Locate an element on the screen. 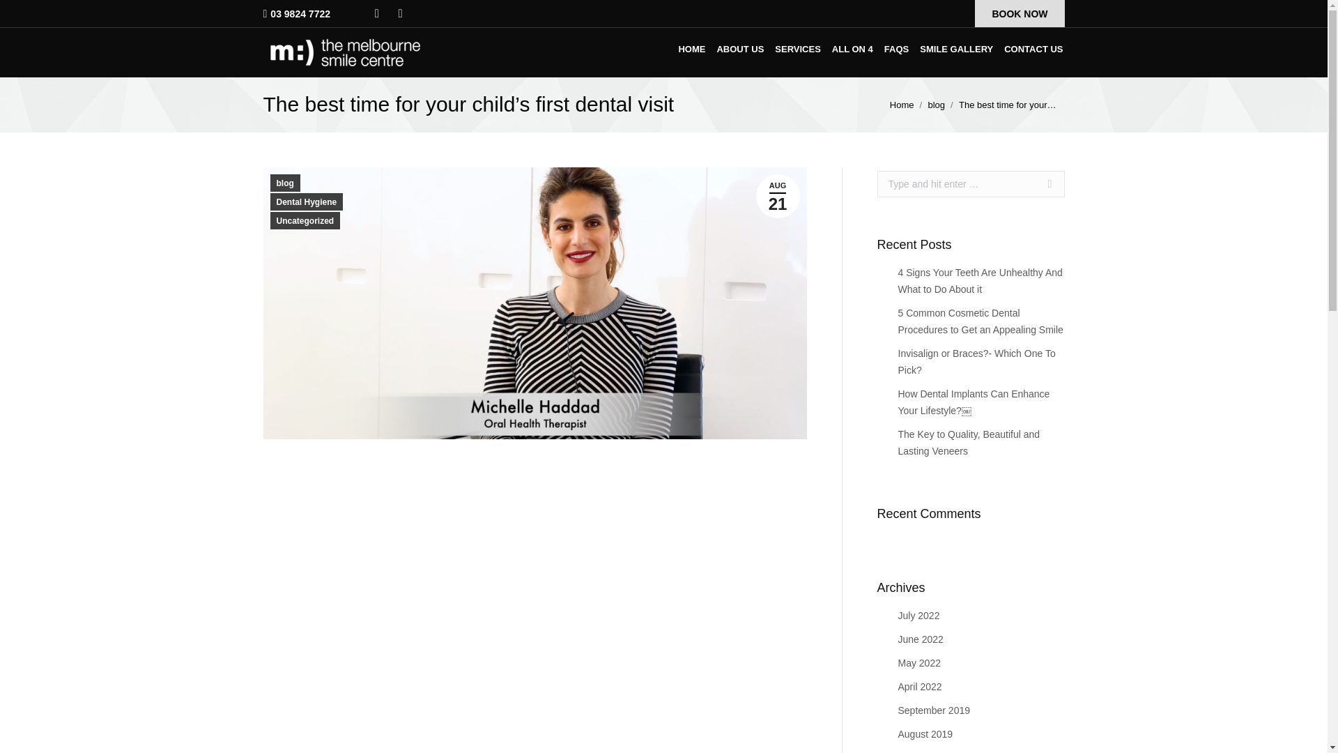 The image size is (1338, 753). 03 9824 7722 is located at coordinates (300, 14).